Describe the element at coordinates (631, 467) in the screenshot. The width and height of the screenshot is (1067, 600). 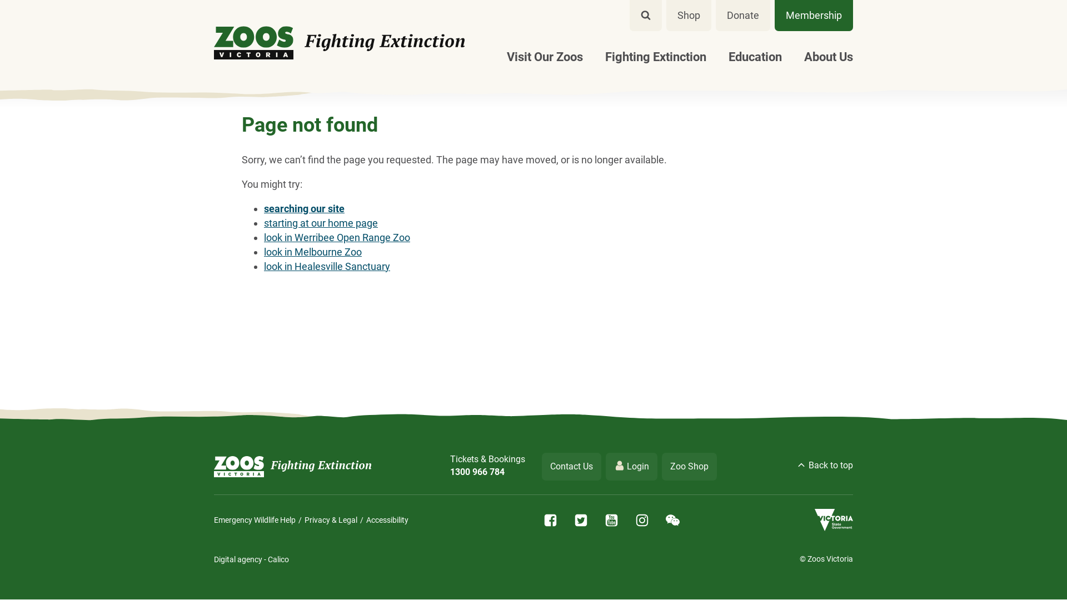
I see `Login` at that location.